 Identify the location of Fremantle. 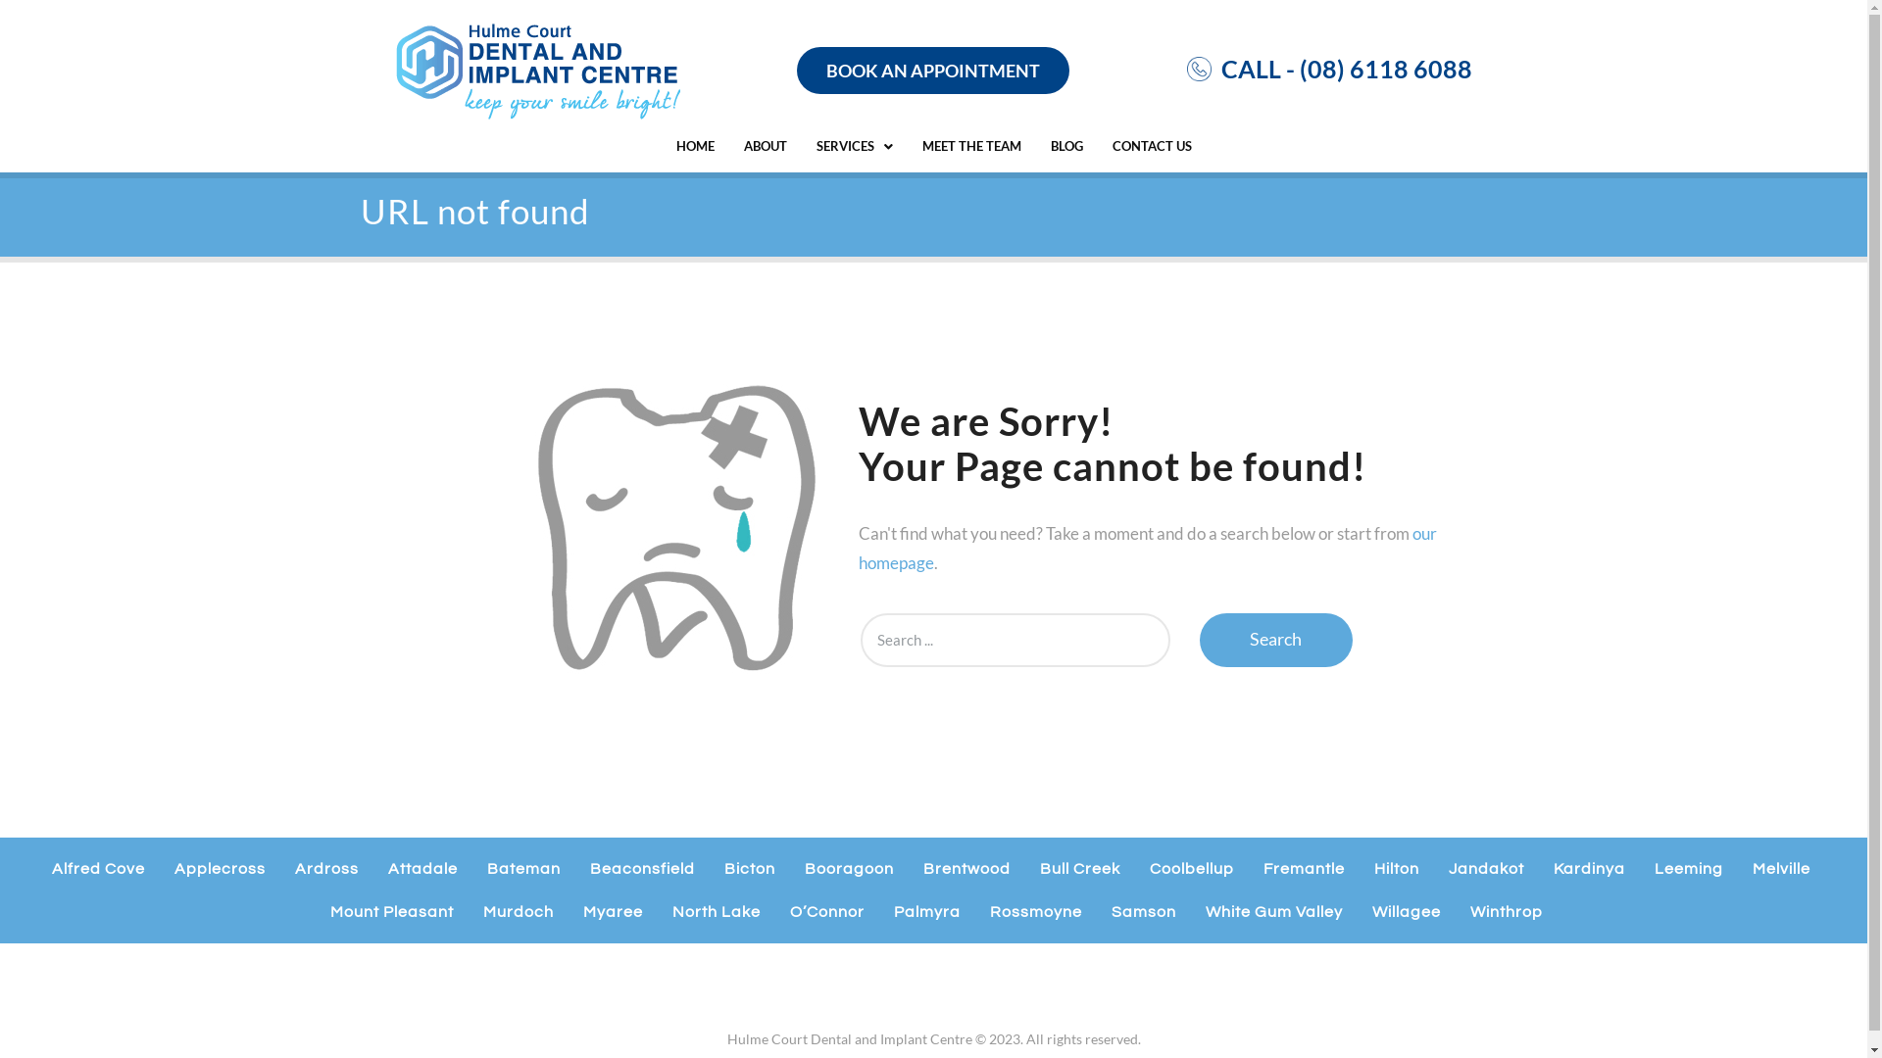
(1304, 869).